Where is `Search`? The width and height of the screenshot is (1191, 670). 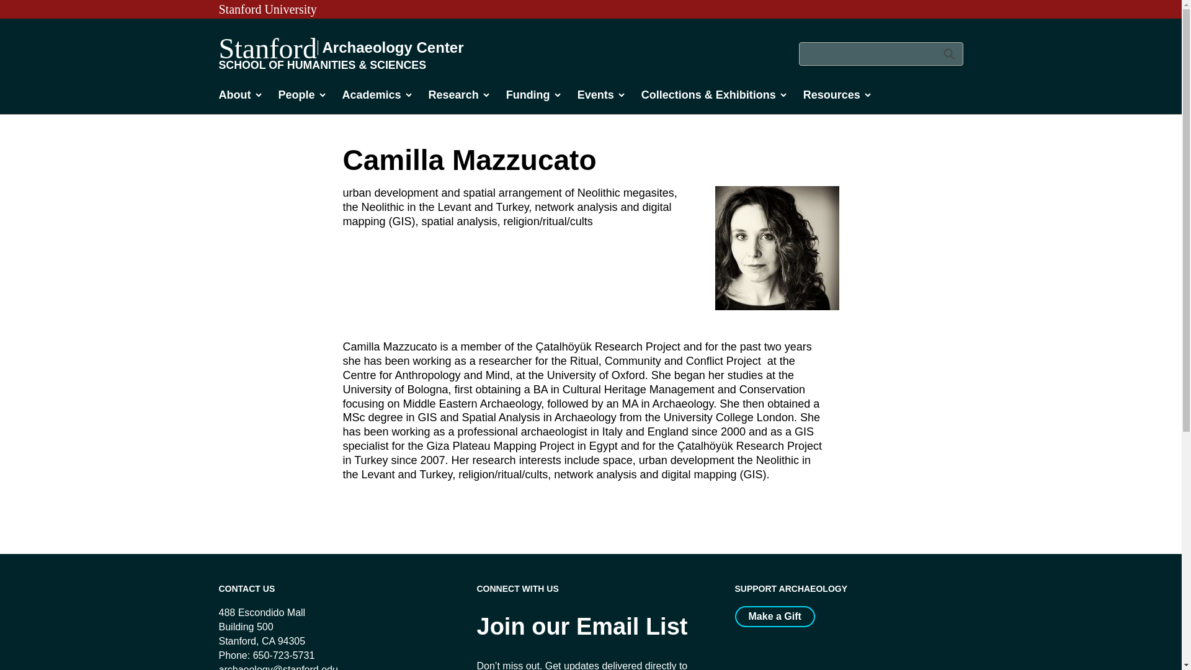
Search is located at coordinates (948, 53).